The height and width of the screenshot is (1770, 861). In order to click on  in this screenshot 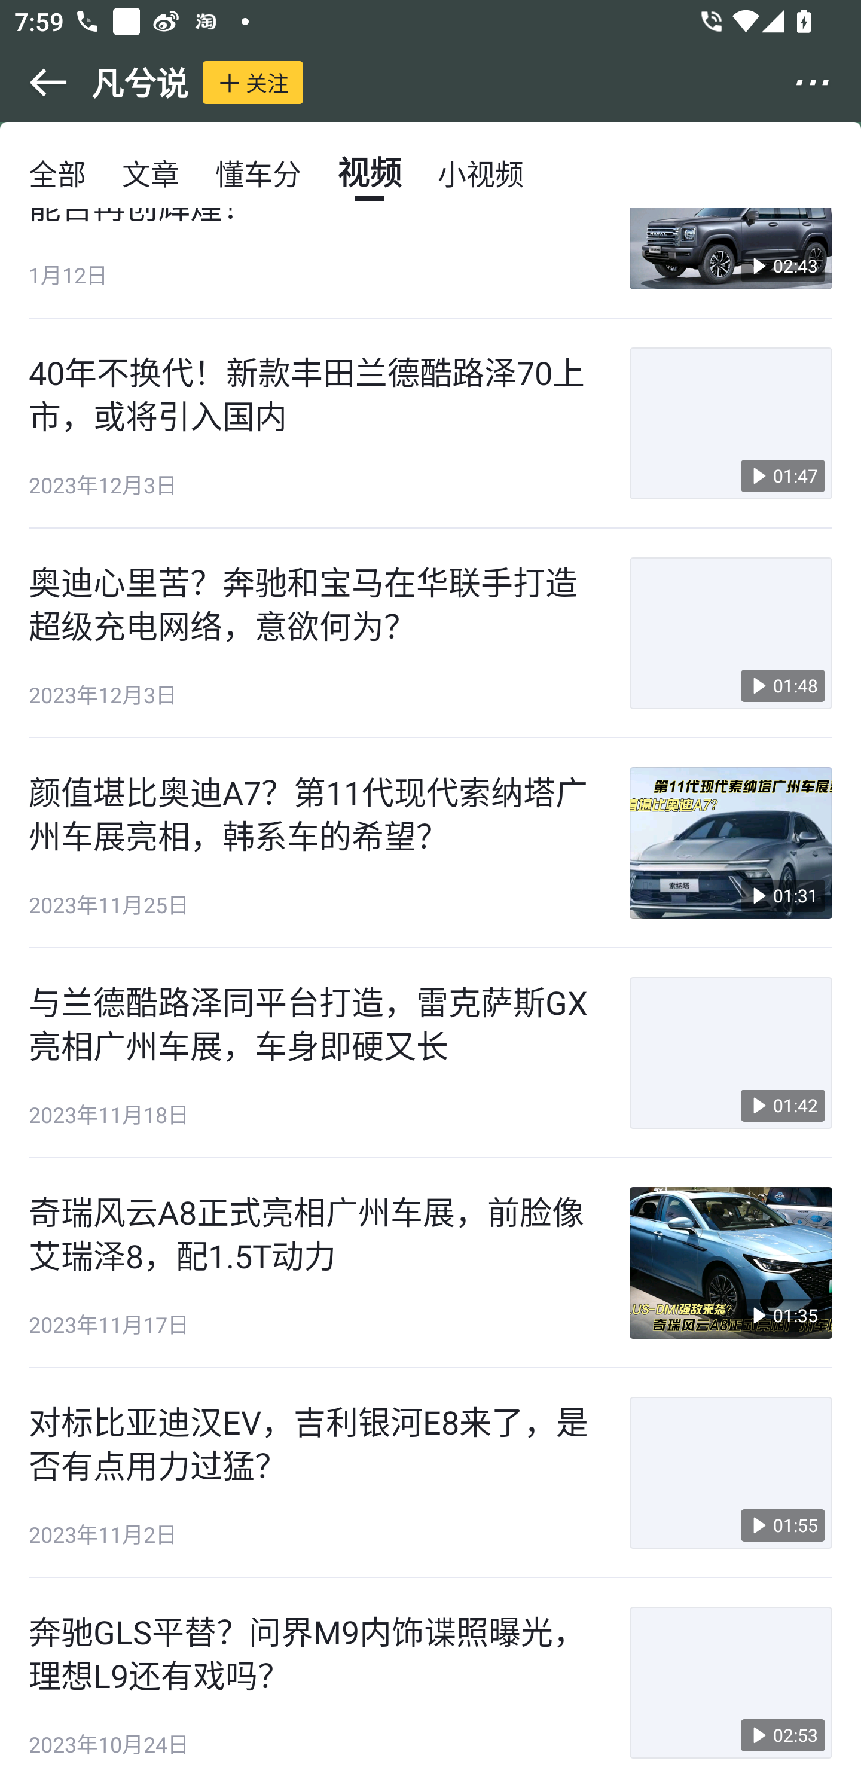, I will do `click(35, 83)`.